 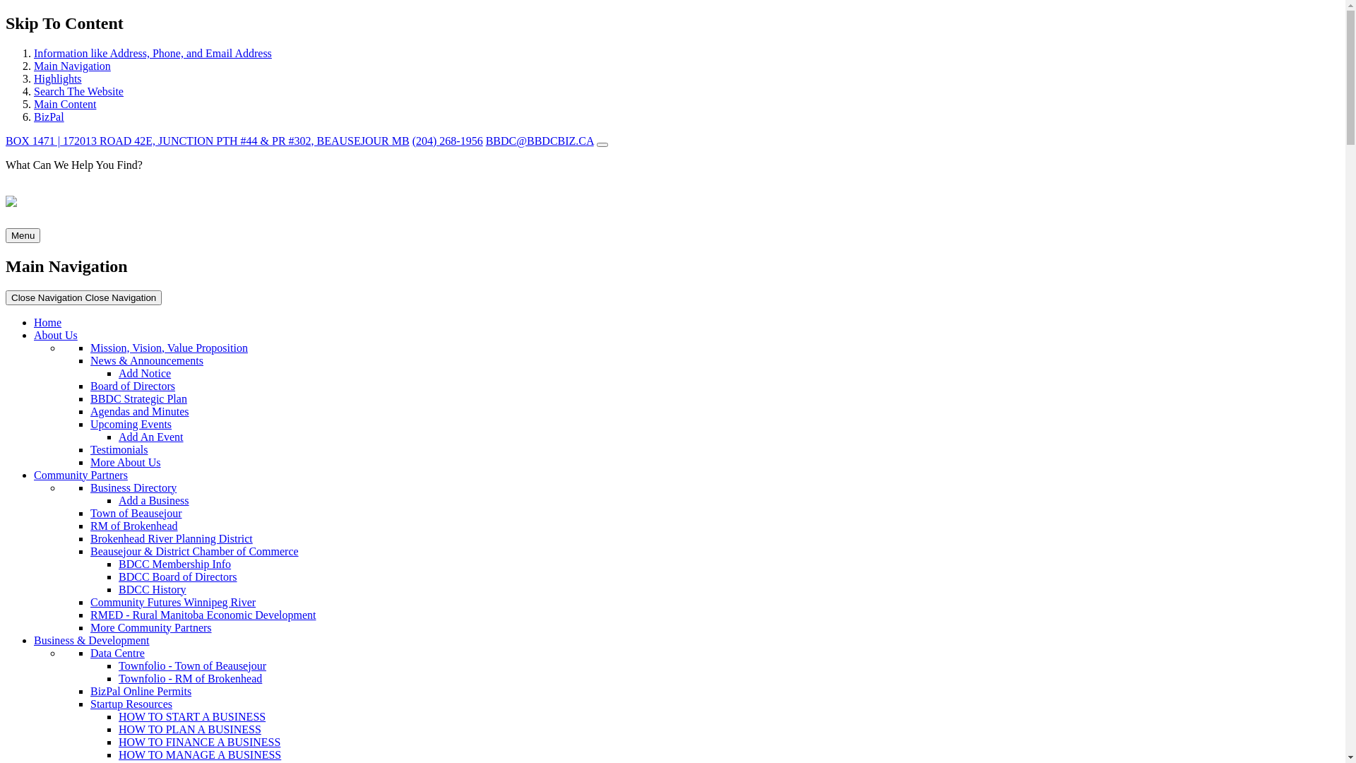 What do you see at coordinates (175, 564) in the screenshot?
I see `BDCC Membership Info` at bounding box center [175, 564].